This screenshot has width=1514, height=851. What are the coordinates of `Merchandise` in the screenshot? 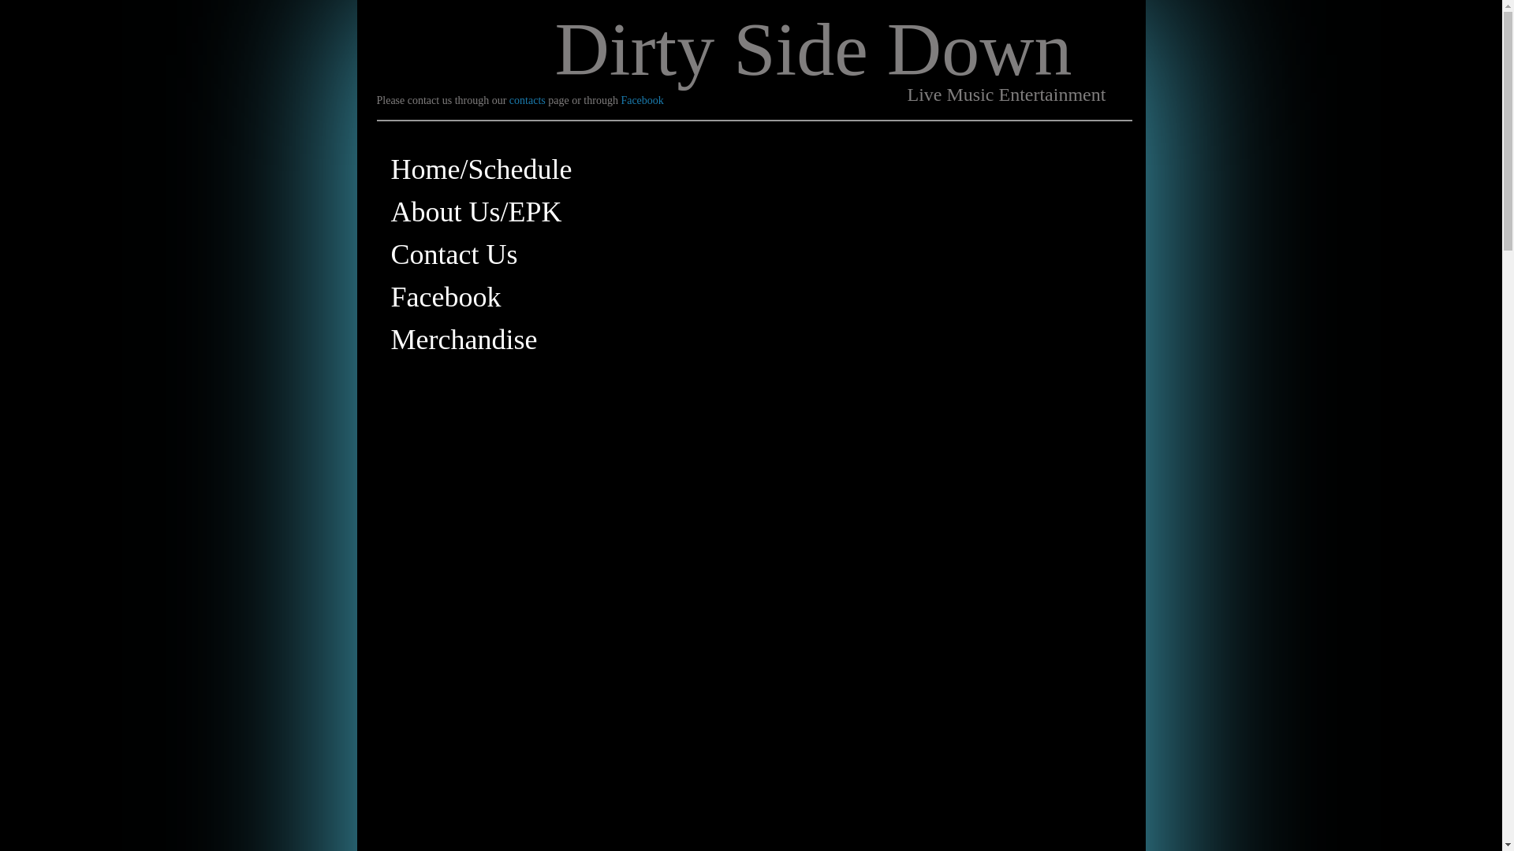 It's located at (464, 340).